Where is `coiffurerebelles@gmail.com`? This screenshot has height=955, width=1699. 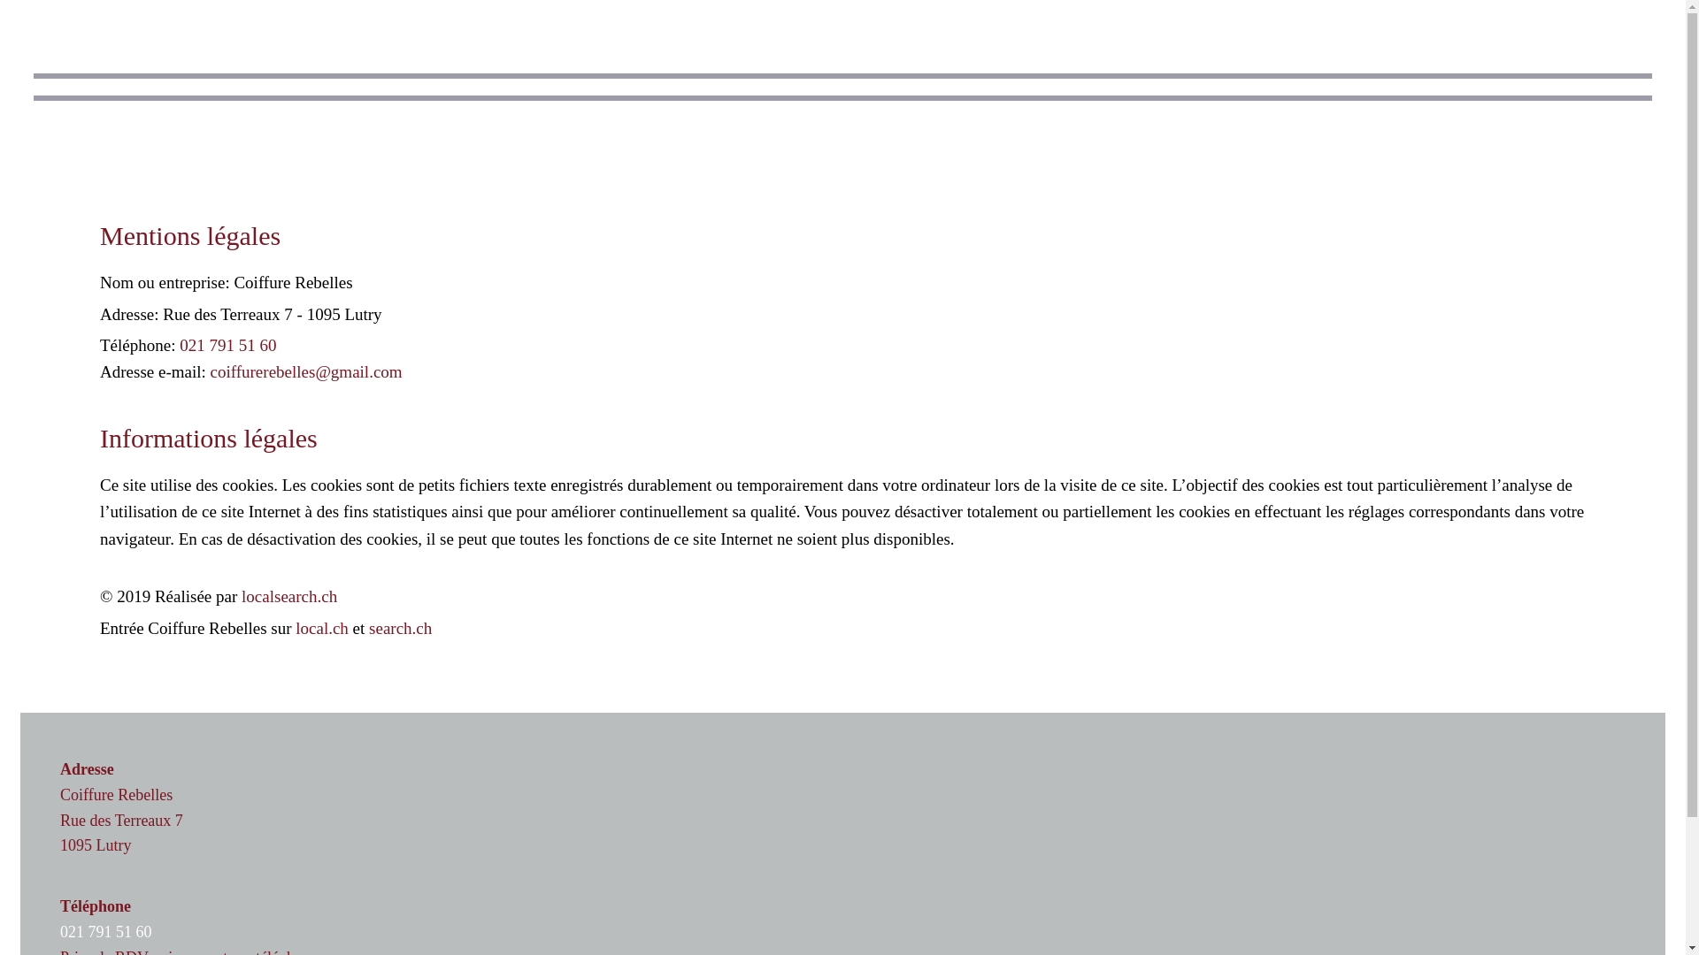
coiffurerebelles@gmail.com is located at coordinates (306, 371).